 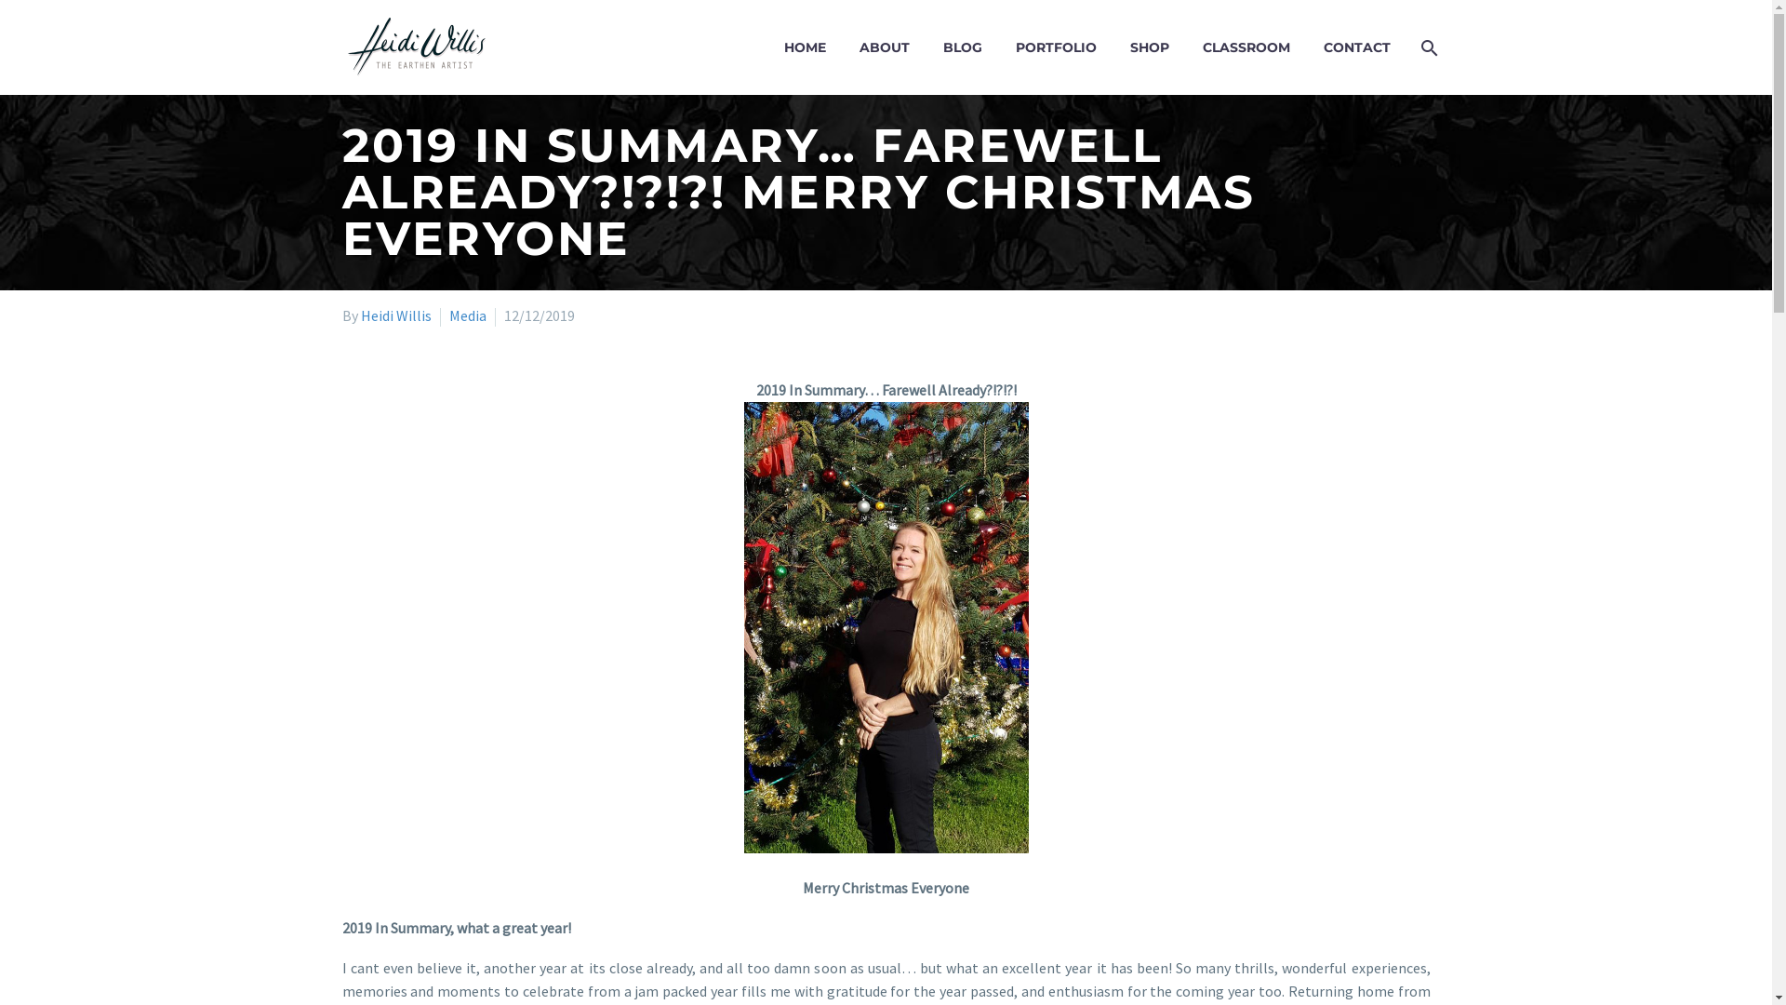 What do you see at coordinates (1246, 47) in the screenshot?
I see `CLASSROOM` at bounding box center [1246, 47].